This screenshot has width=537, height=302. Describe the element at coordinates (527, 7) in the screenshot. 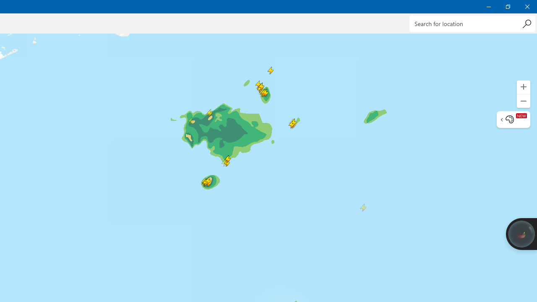

I see `Close Weather` at that location.